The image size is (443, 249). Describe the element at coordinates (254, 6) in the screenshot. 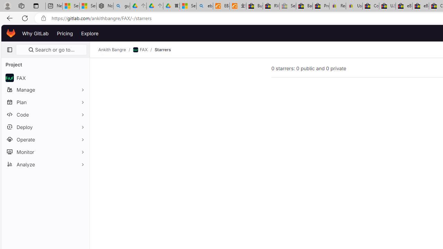

I see `Buy Auto Parts & Accessories | eBay` at that location.